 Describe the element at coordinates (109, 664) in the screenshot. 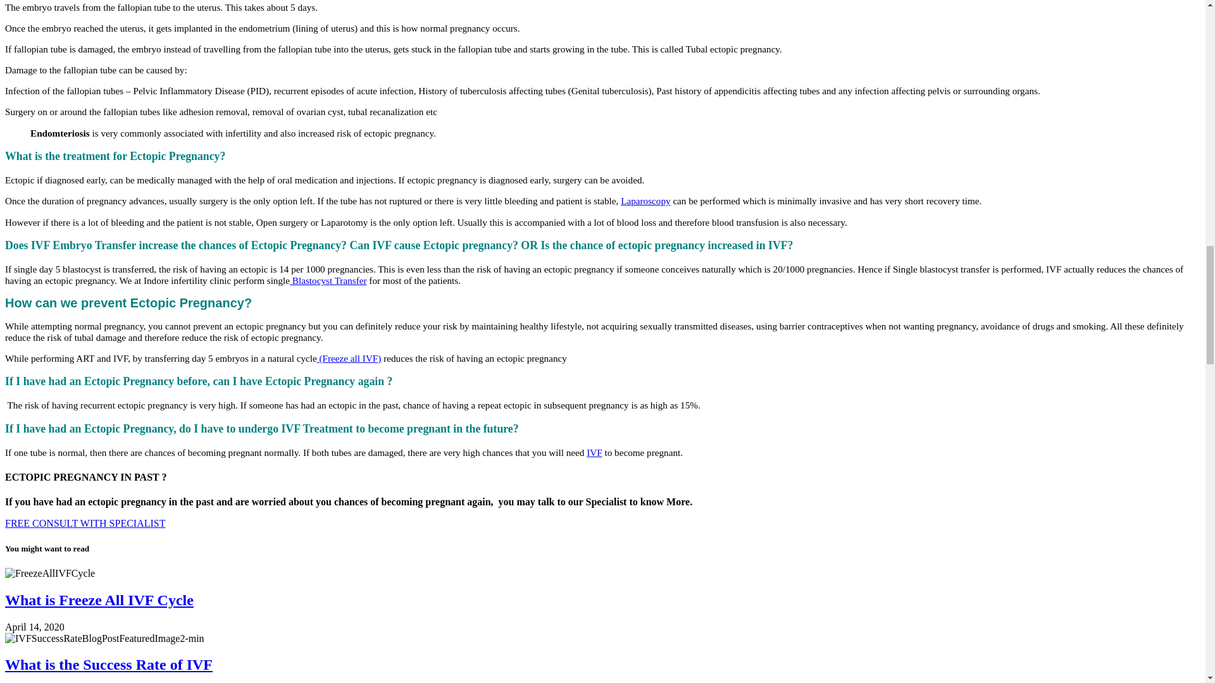

I see `What is the Success Rate of IVF` at that location.